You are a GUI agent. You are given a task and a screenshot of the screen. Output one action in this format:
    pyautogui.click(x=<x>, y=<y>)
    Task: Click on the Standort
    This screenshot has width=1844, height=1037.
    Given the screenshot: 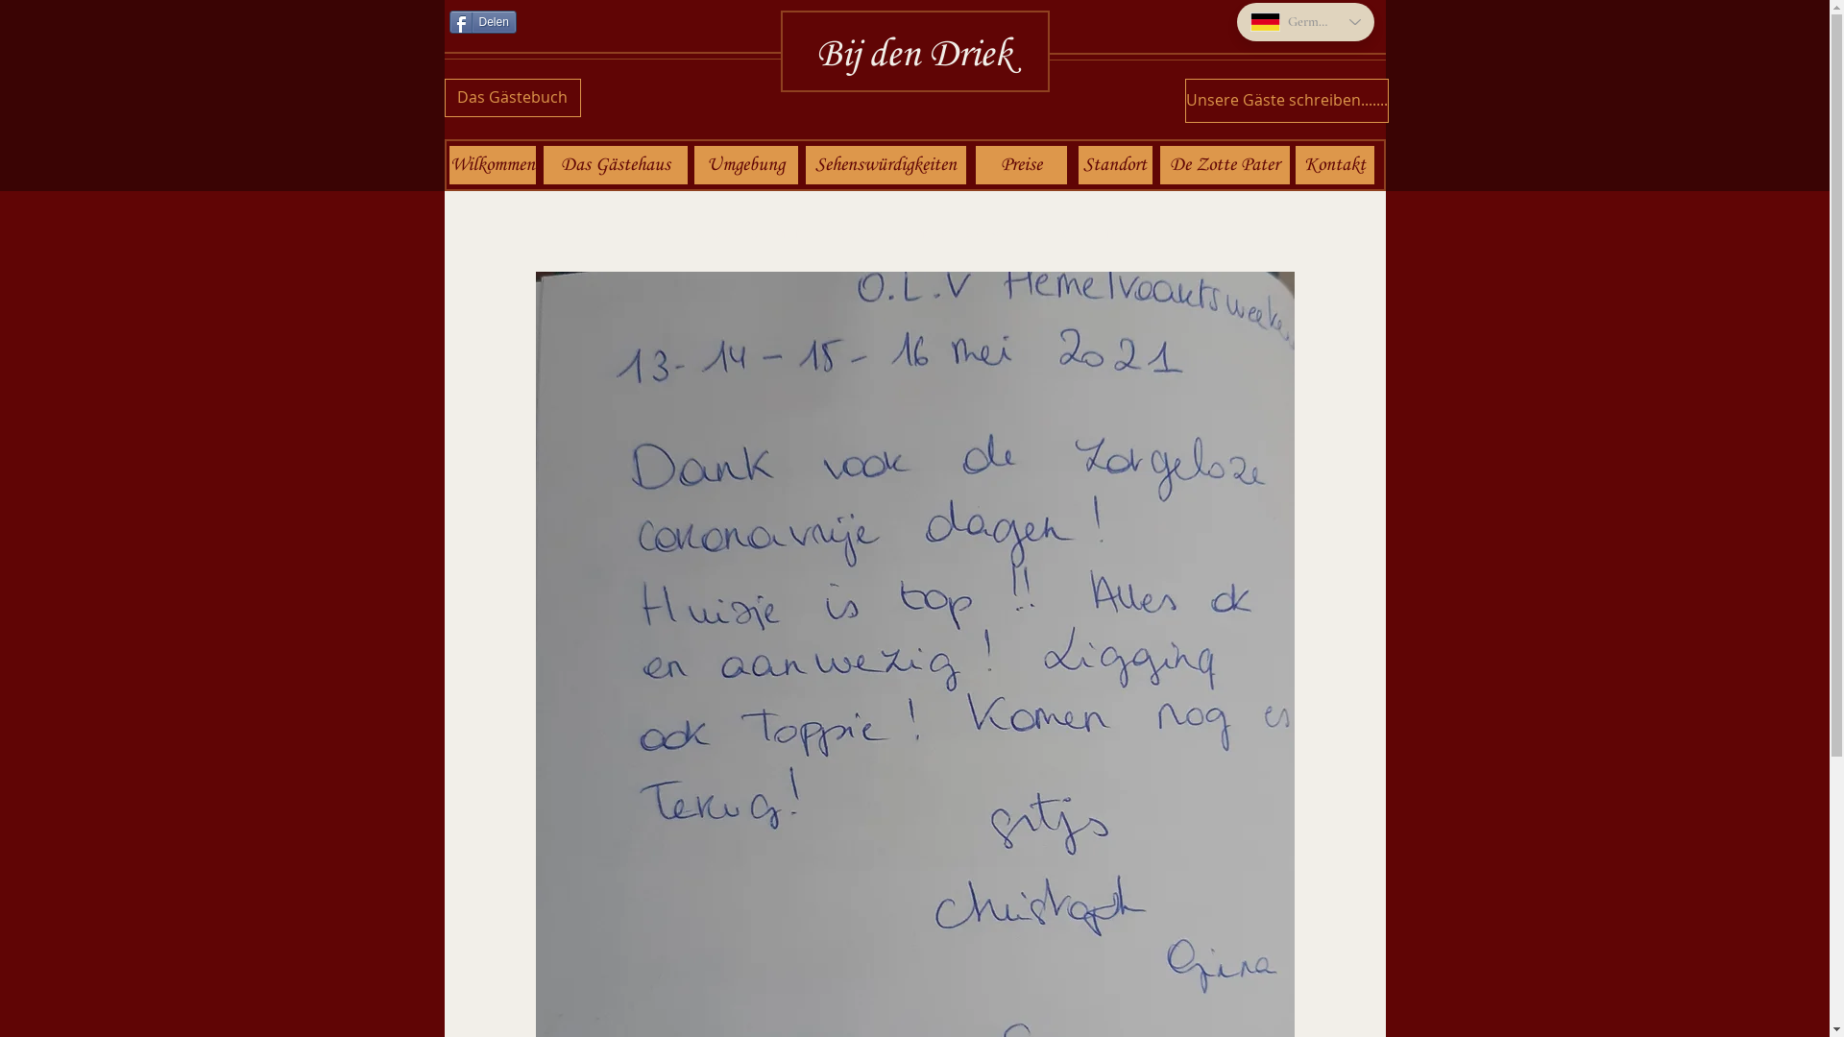 What is the action you would take?
    pyautogui.click(x=1114, y=165)
    